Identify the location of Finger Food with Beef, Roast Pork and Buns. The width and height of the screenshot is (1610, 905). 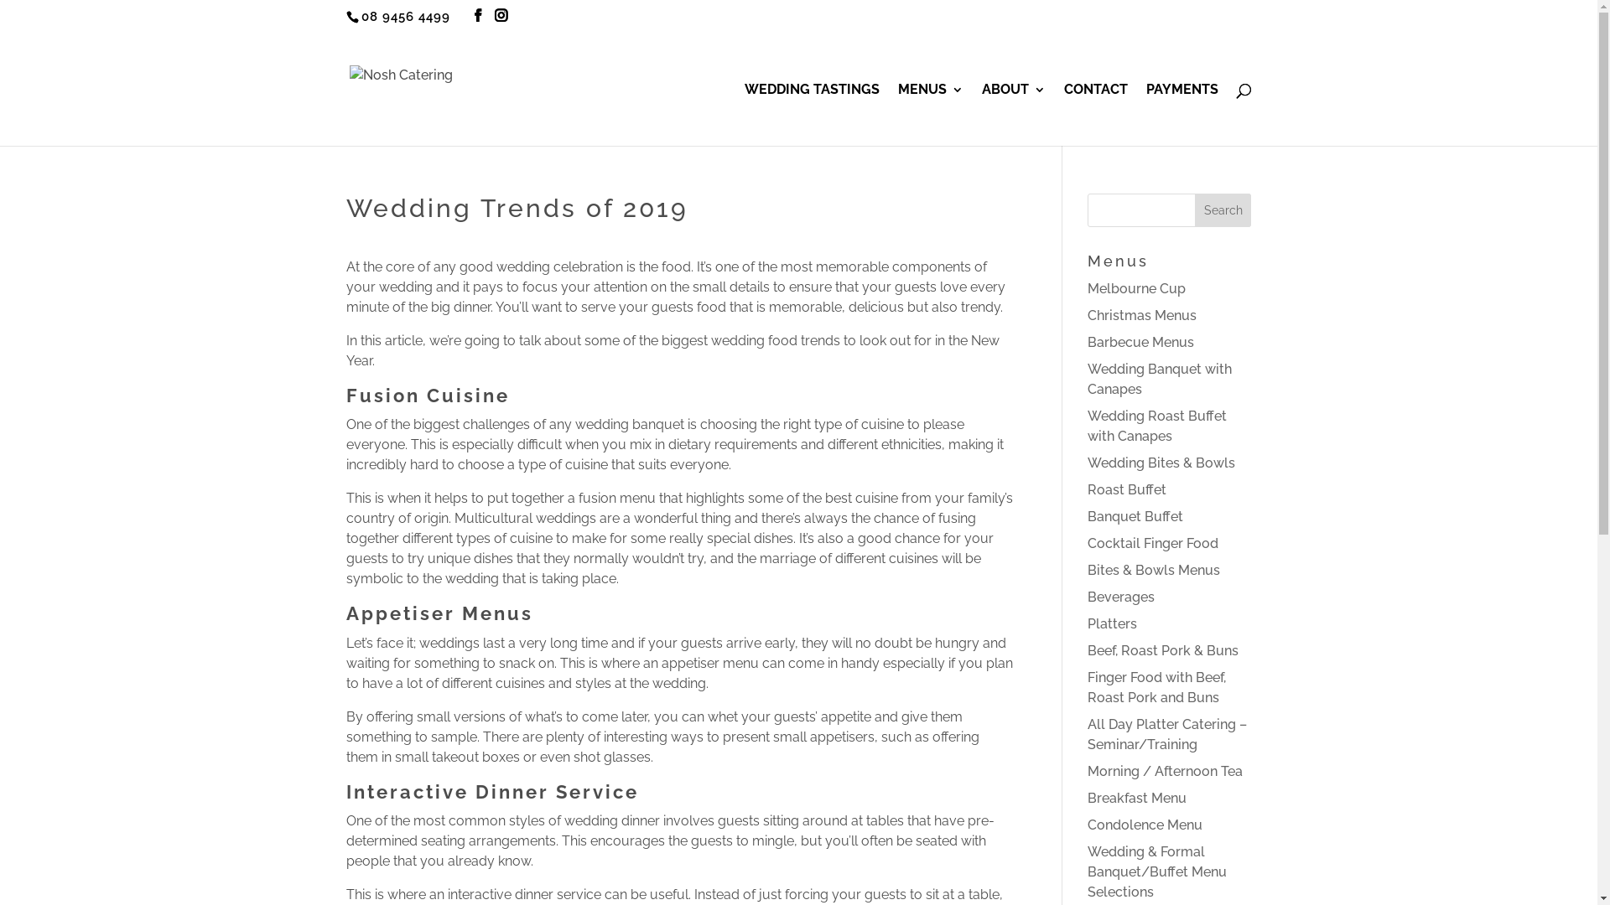
(1157, 687).